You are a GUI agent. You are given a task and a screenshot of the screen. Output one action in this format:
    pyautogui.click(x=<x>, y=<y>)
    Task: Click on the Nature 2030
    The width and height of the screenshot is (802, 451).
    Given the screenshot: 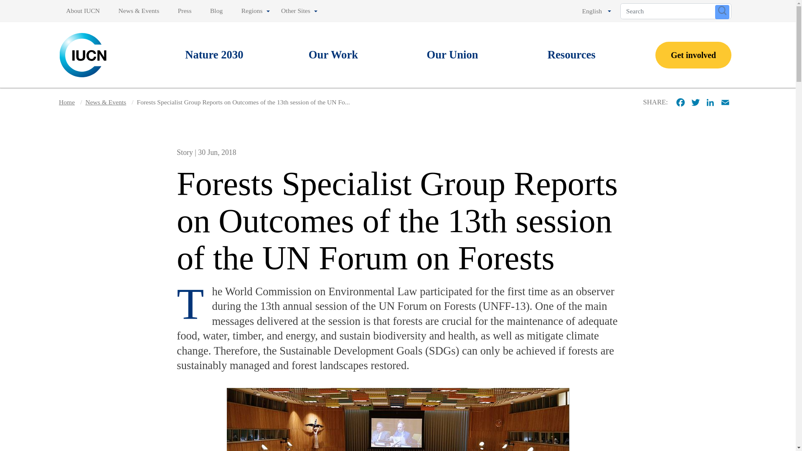 What is the action you would take?
    pyautogui.click(x=214, y=55)
    